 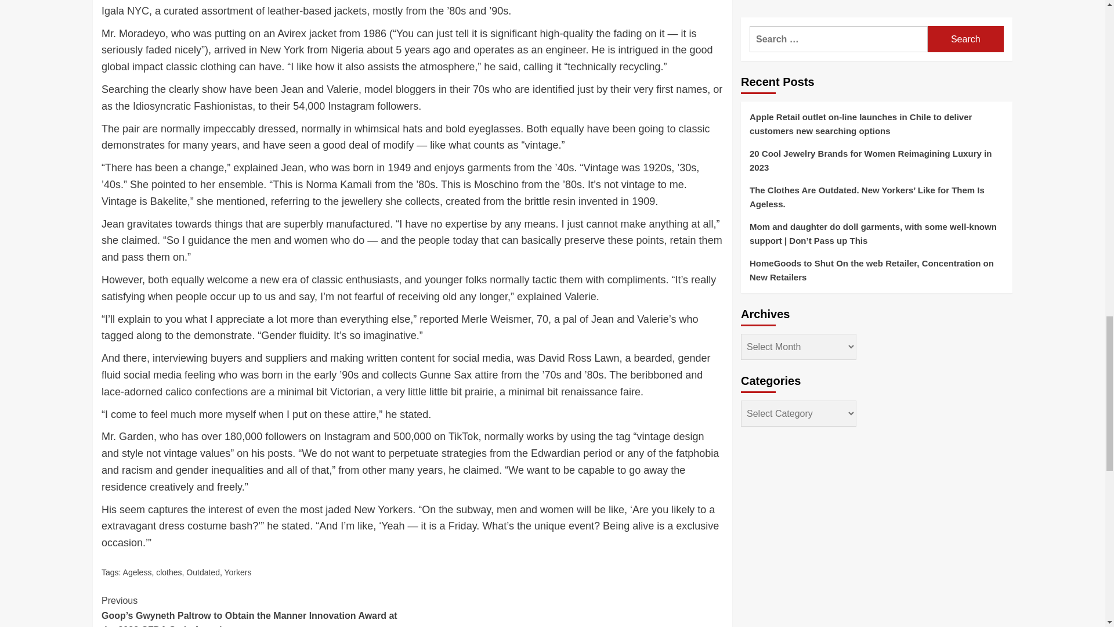 I want to click on Outdated, so click(x=202, y=572).